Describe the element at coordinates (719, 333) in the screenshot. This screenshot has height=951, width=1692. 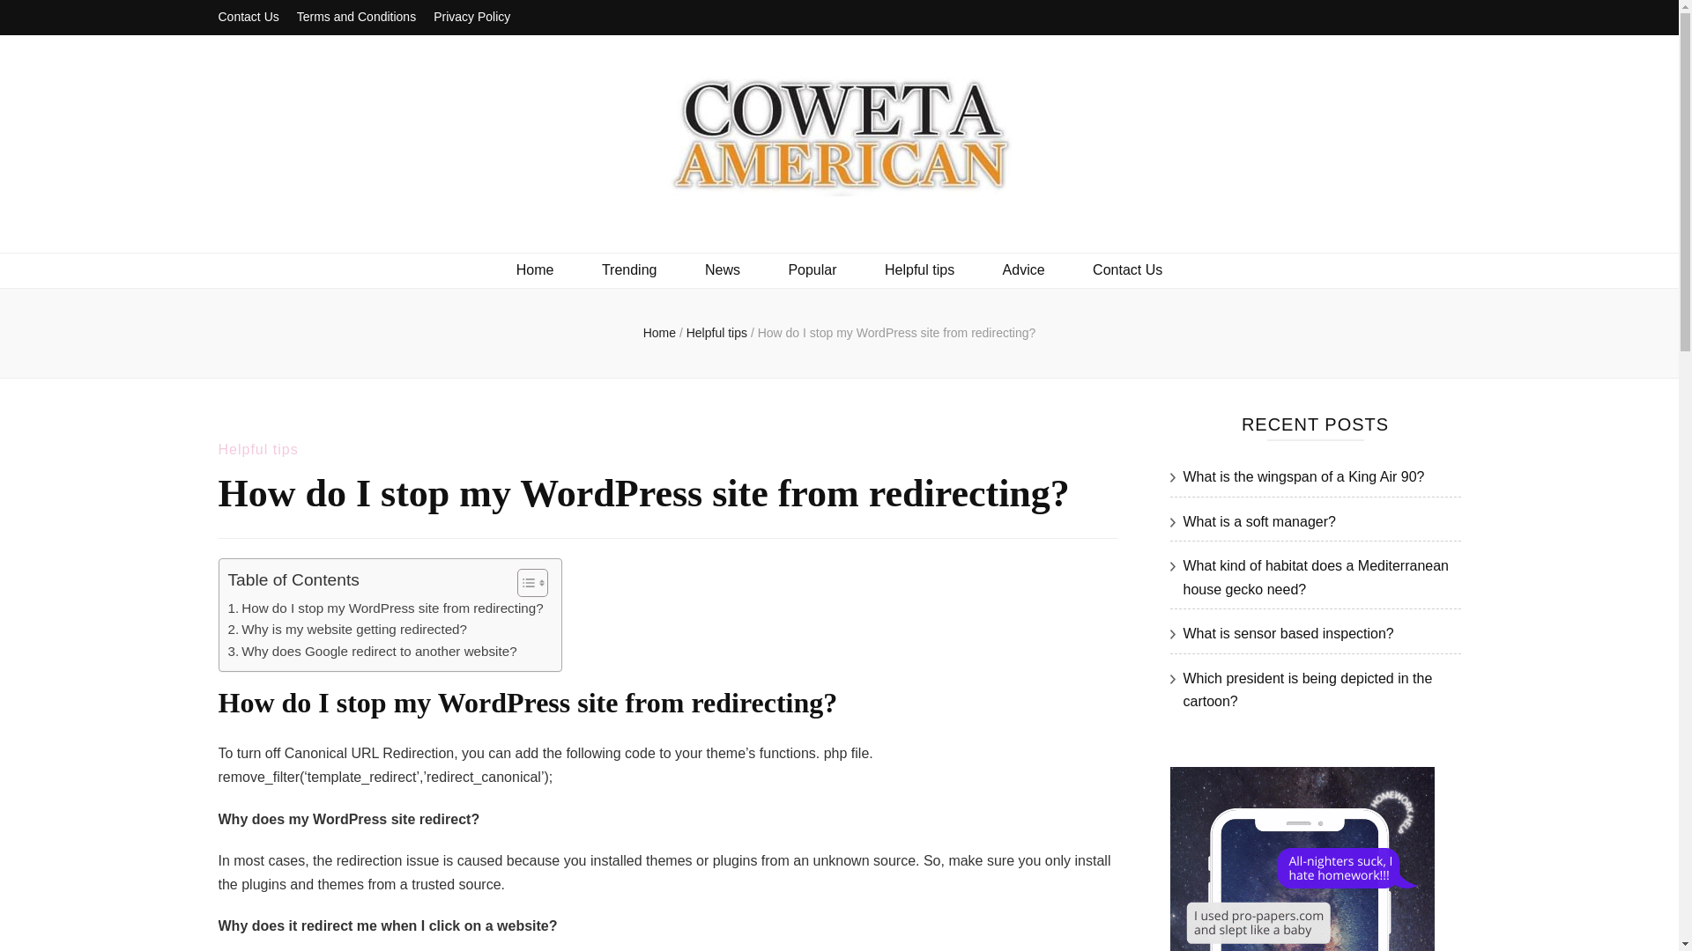
I see `Helpful tips` at that location.